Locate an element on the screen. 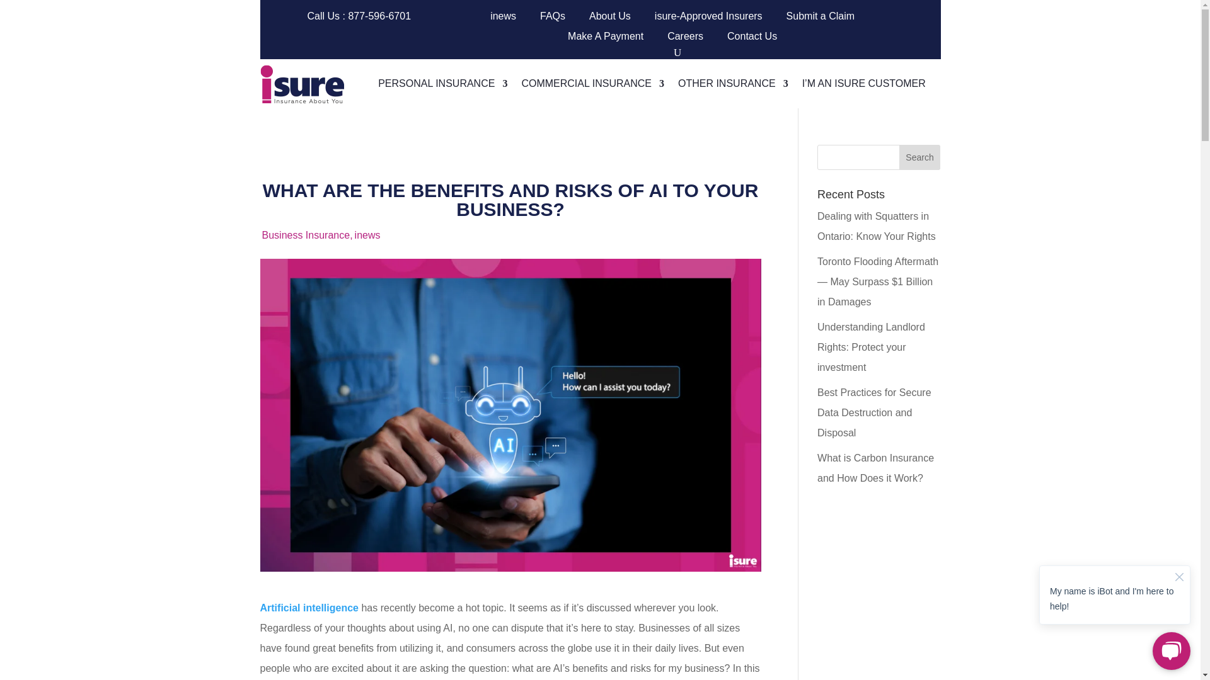  877-596-6701 is located at coordinates (379, 16).